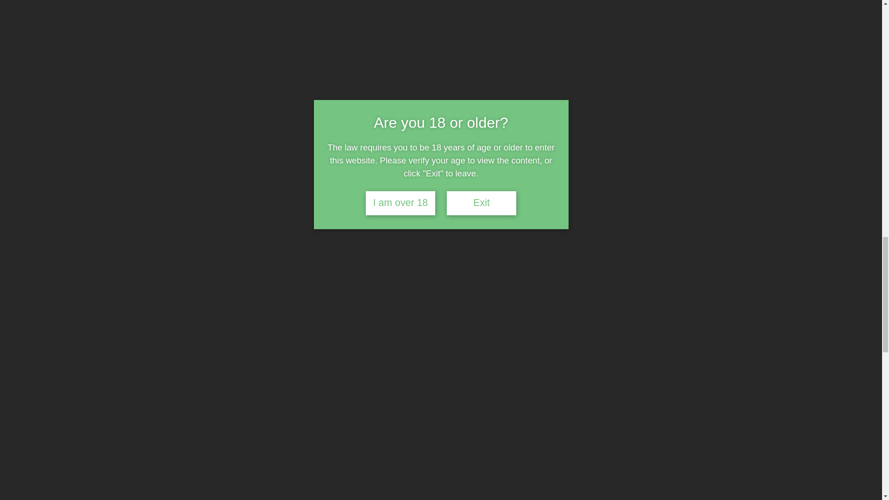  I want to click on Twitter, so click(161, 365).